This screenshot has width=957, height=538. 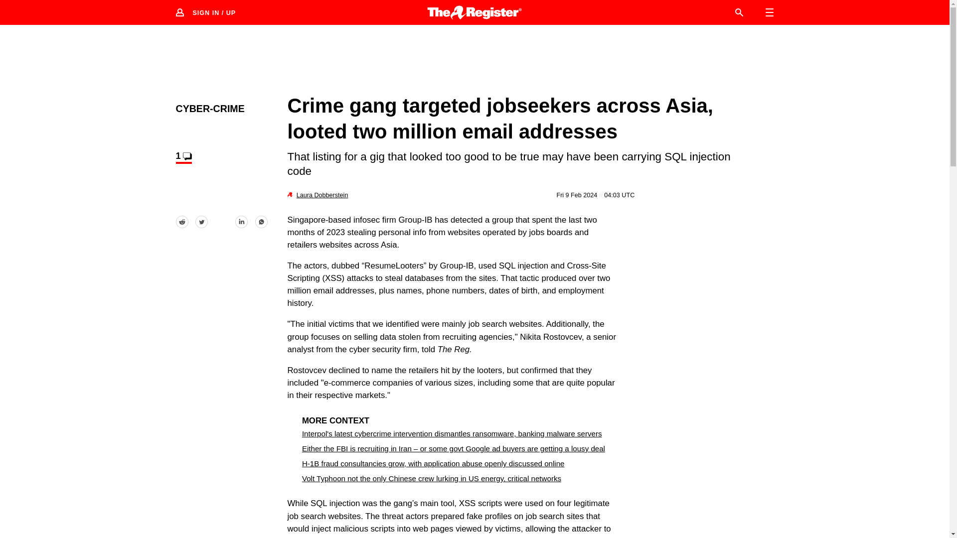 What do you see at coordinates (183, 157) in the screenshot?
I see `View comments on this article` at bounding box center [183, 157].